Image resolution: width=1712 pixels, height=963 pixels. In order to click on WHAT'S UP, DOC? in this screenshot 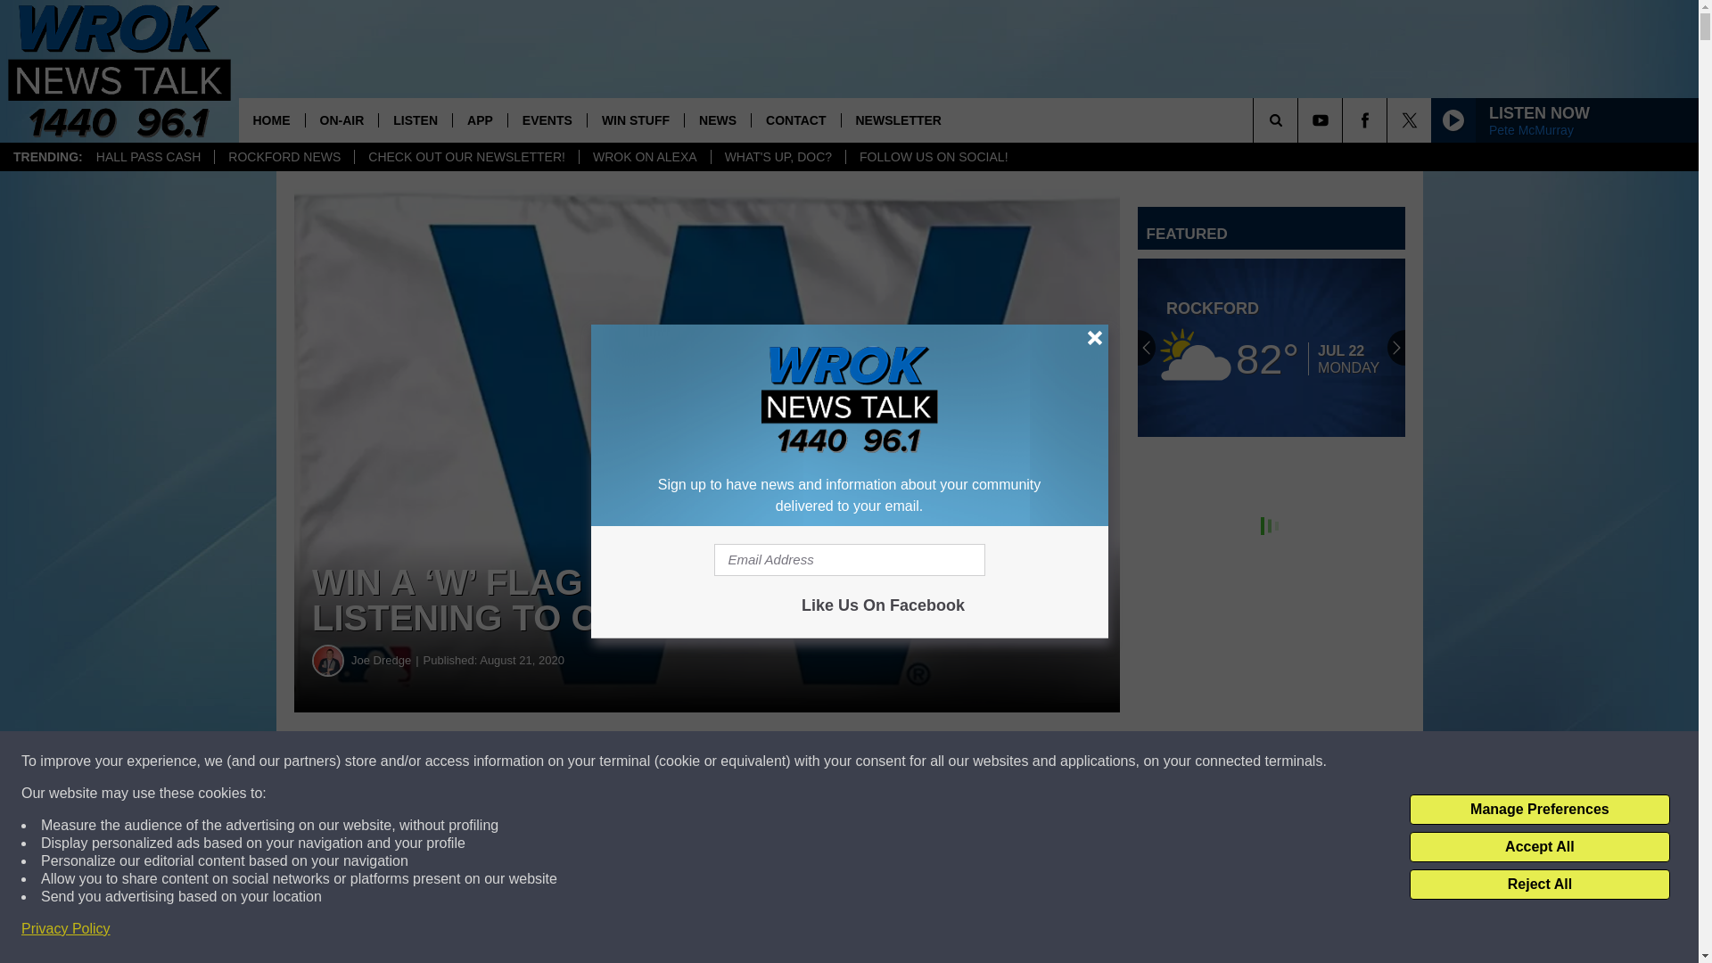, I will do `click(778, 157)`.